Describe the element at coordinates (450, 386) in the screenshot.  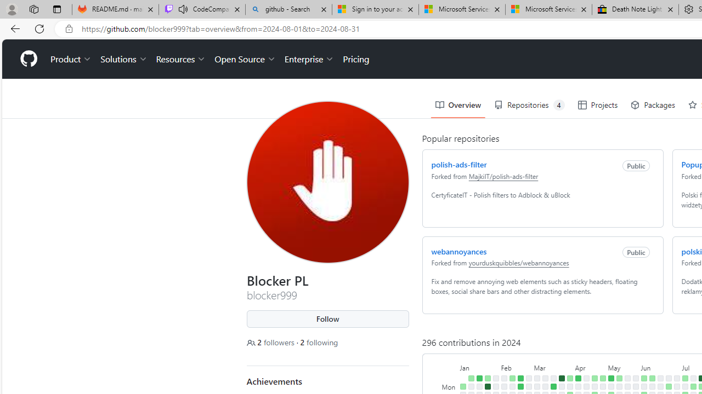
I see `Monday` at that location.